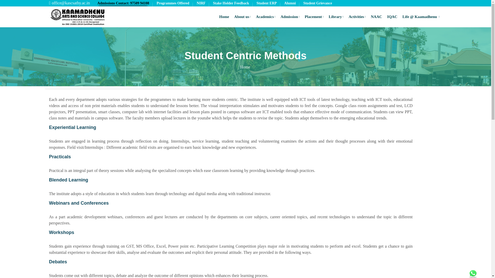  What do you see at coordinates (123, 3) in the screenshot?
I see `Admissions Contact: 97509 94108` at bounding box center [123, 3].